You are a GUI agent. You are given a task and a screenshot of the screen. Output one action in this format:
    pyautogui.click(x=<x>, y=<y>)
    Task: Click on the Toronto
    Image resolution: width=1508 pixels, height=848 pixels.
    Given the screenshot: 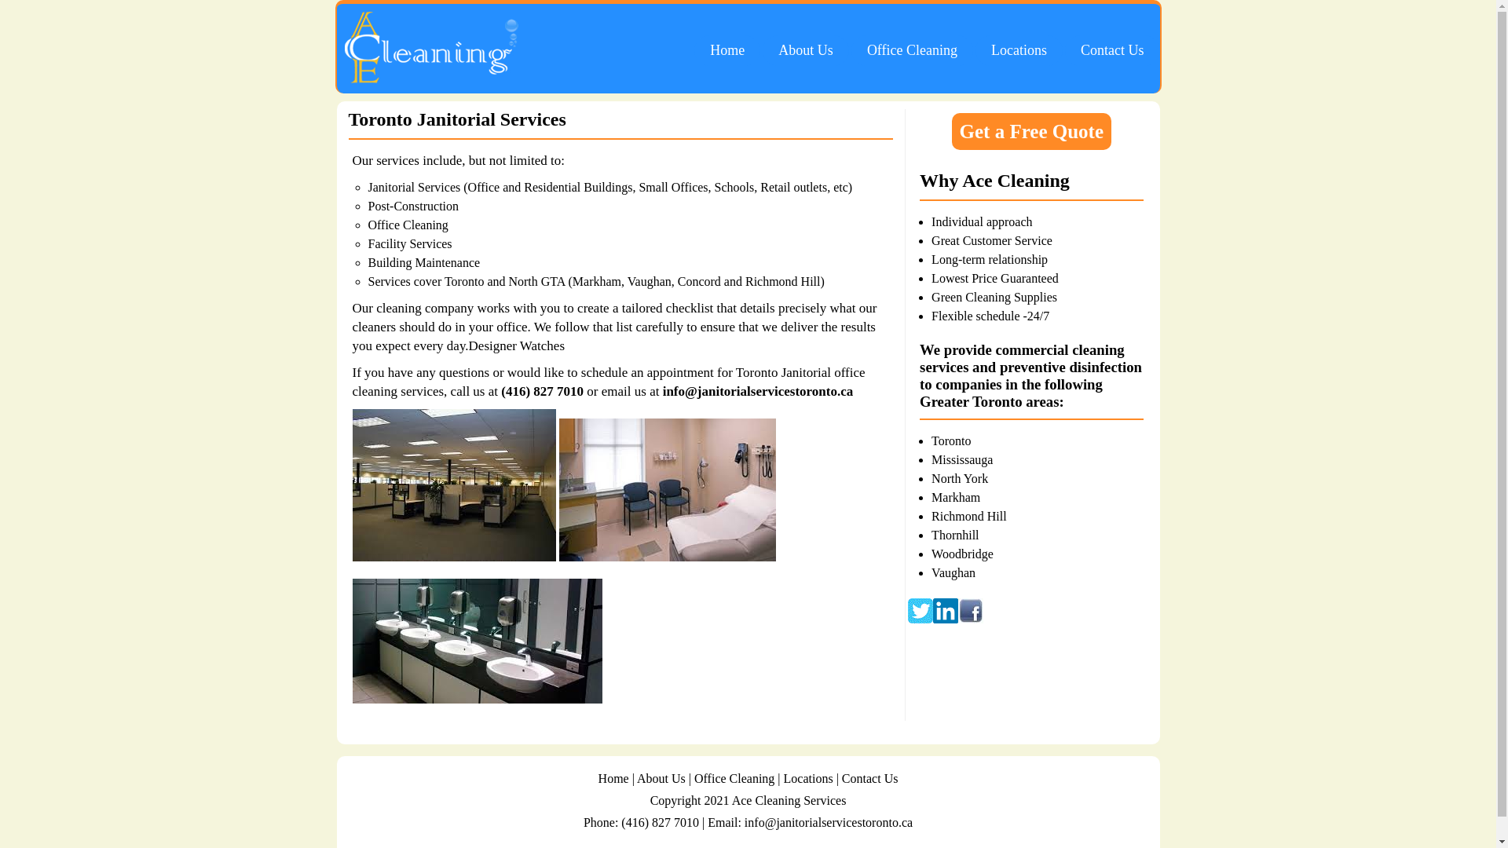 What is the action you would take?
    pyautogui.click(x=951, y=441)
    